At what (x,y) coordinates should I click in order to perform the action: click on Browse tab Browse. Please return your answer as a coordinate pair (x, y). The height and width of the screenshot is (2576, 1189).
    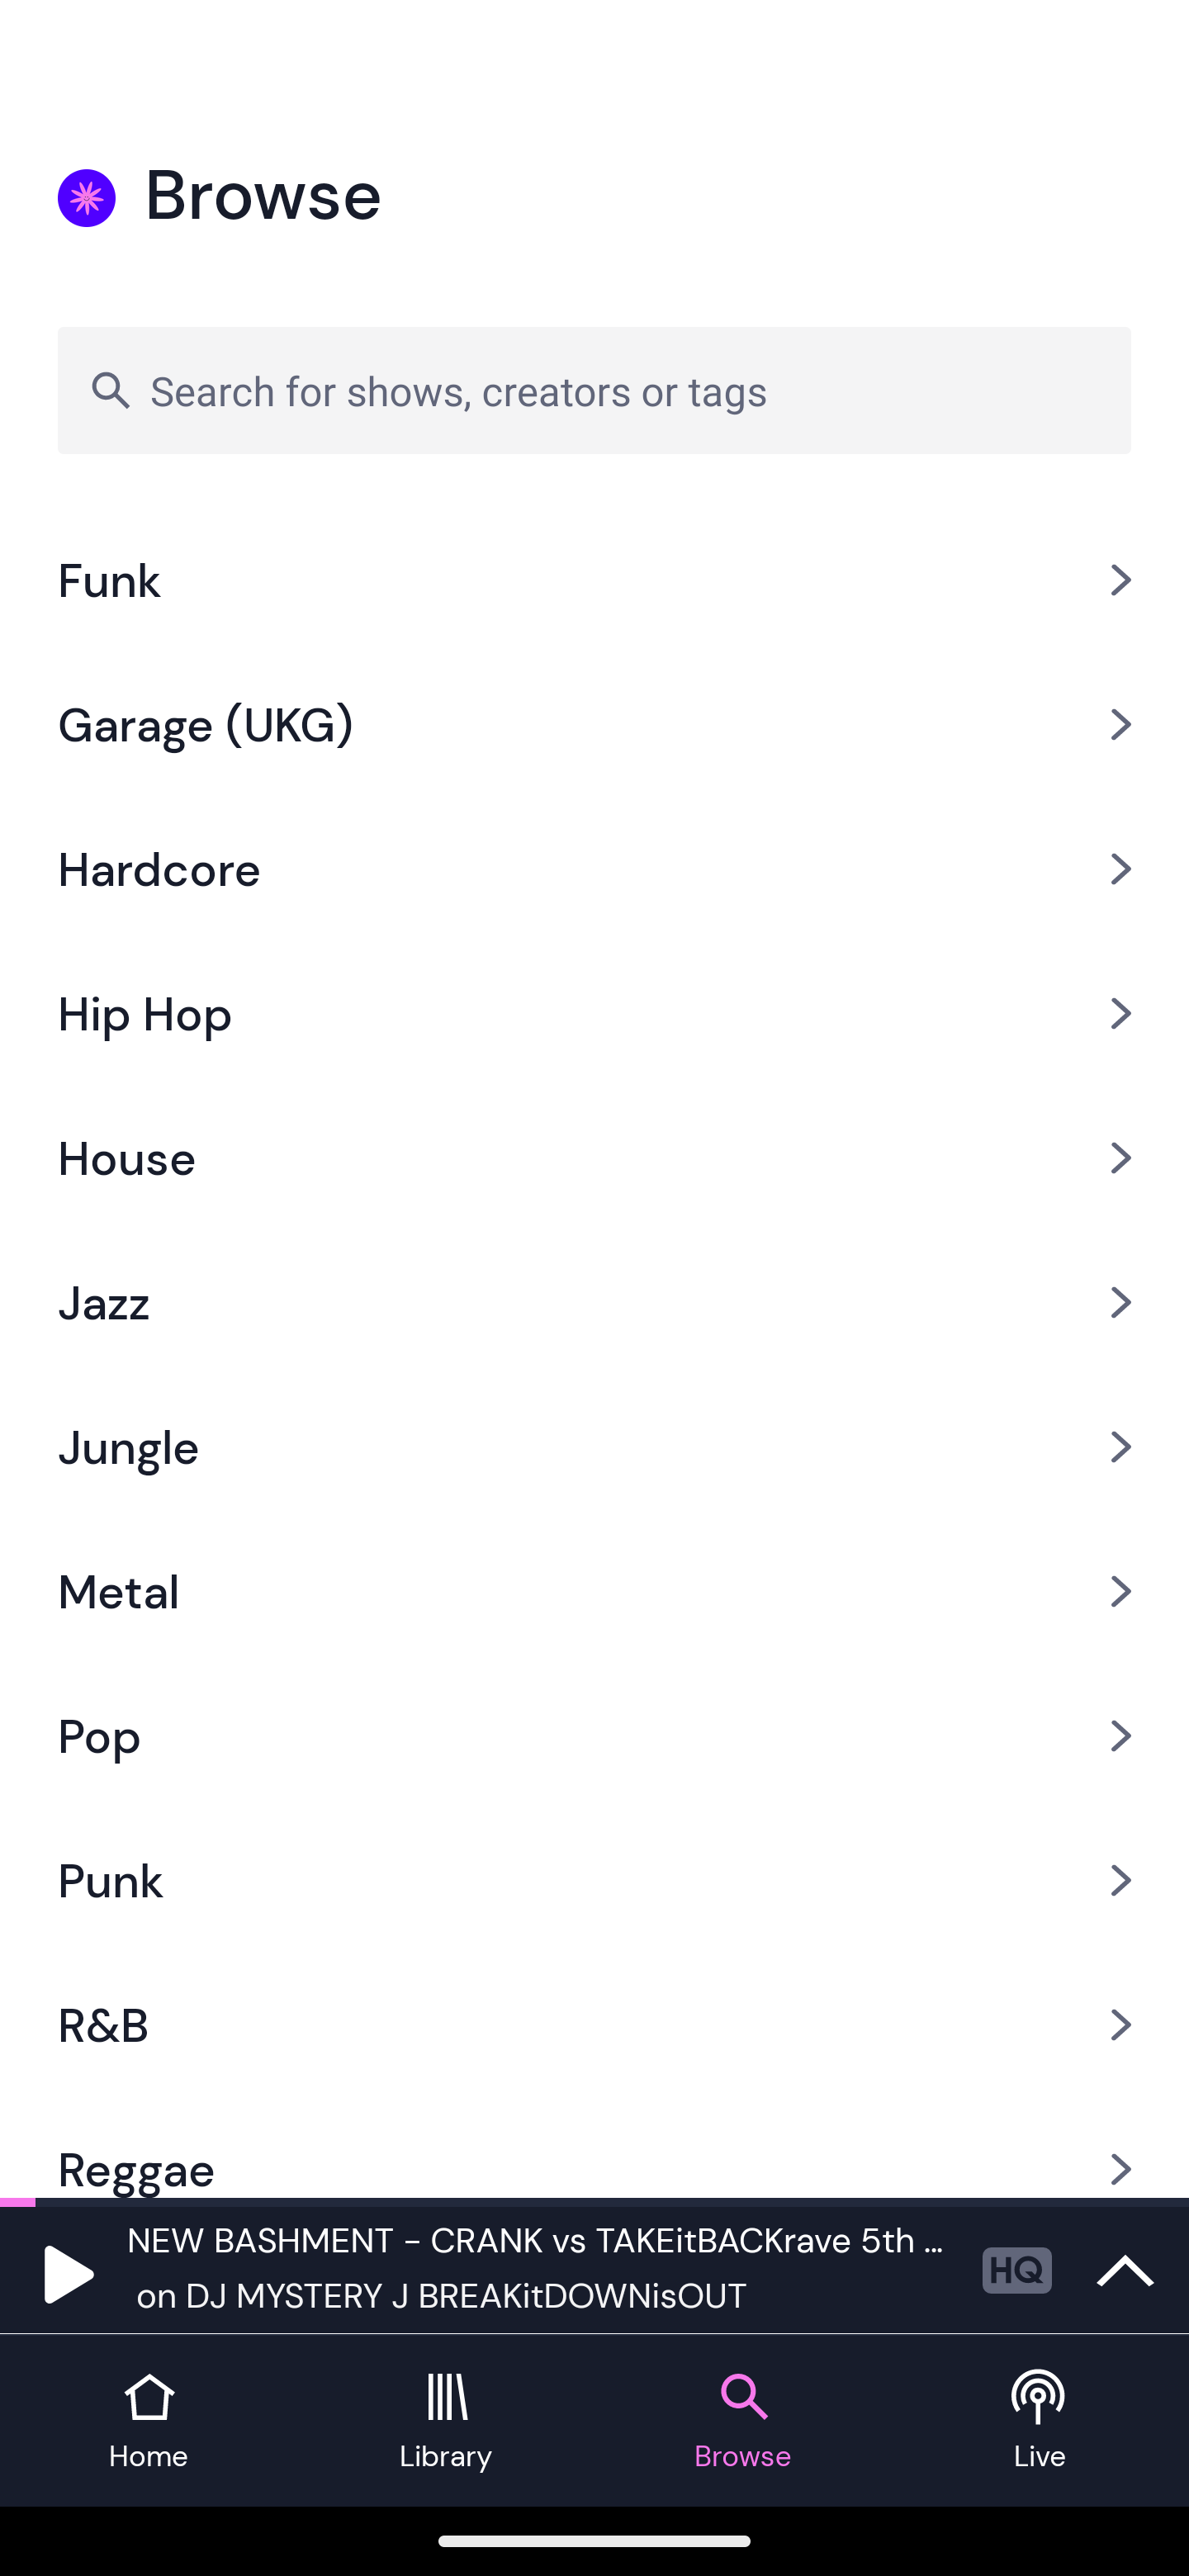
    Looking at the image, I should click on (743, 2421).